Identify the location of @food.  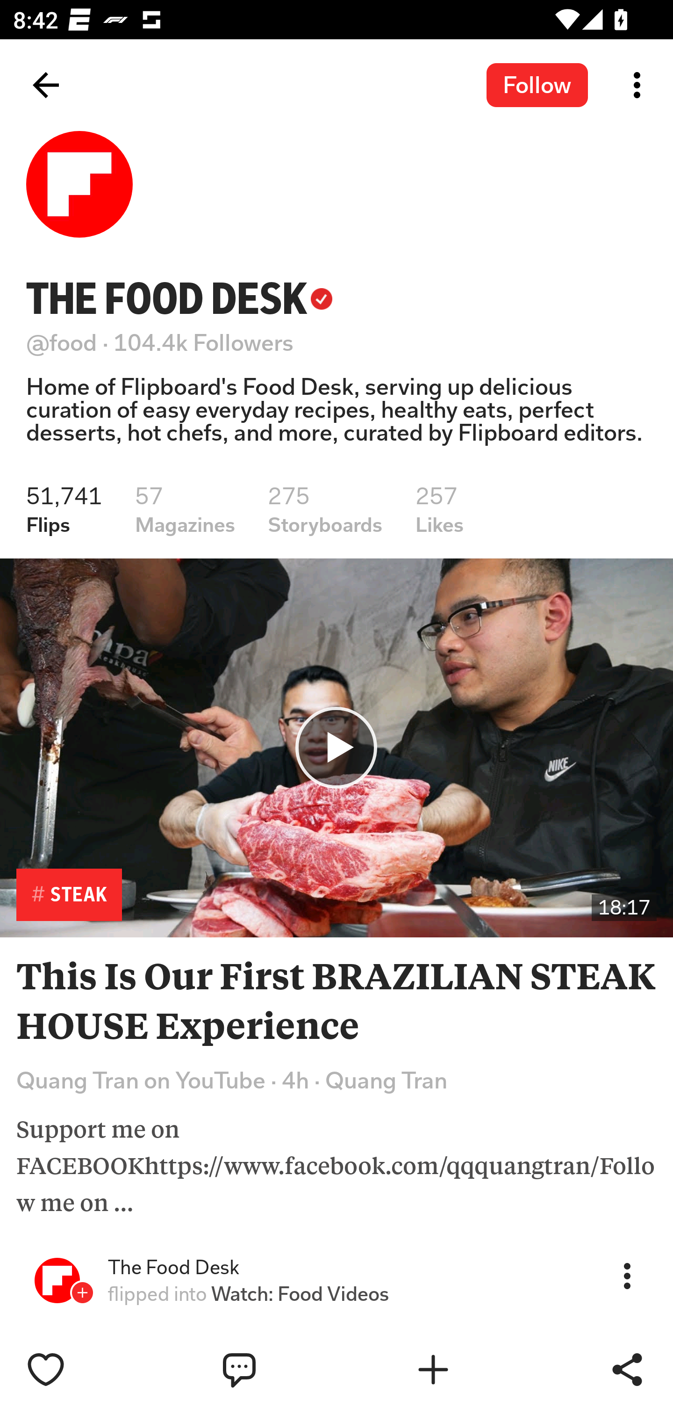
(62, 342).